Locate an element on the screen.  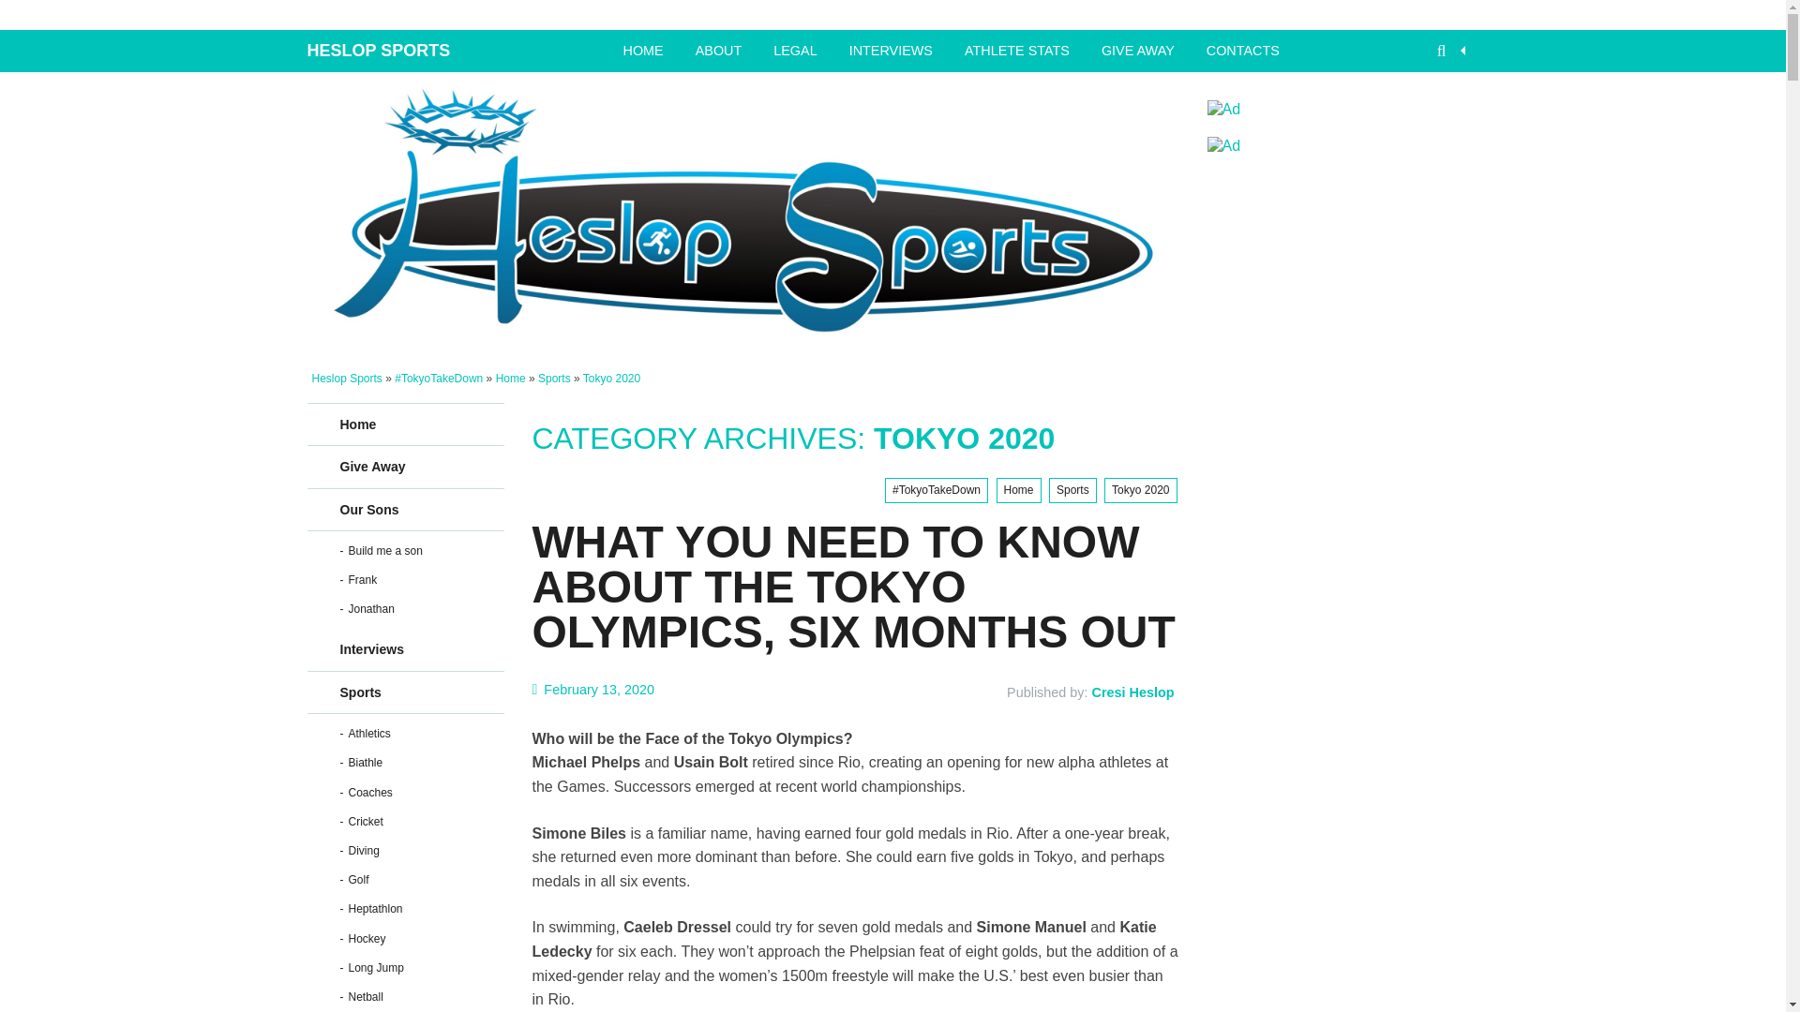
Cresi Heslop is located at coordinates (1133, 692).